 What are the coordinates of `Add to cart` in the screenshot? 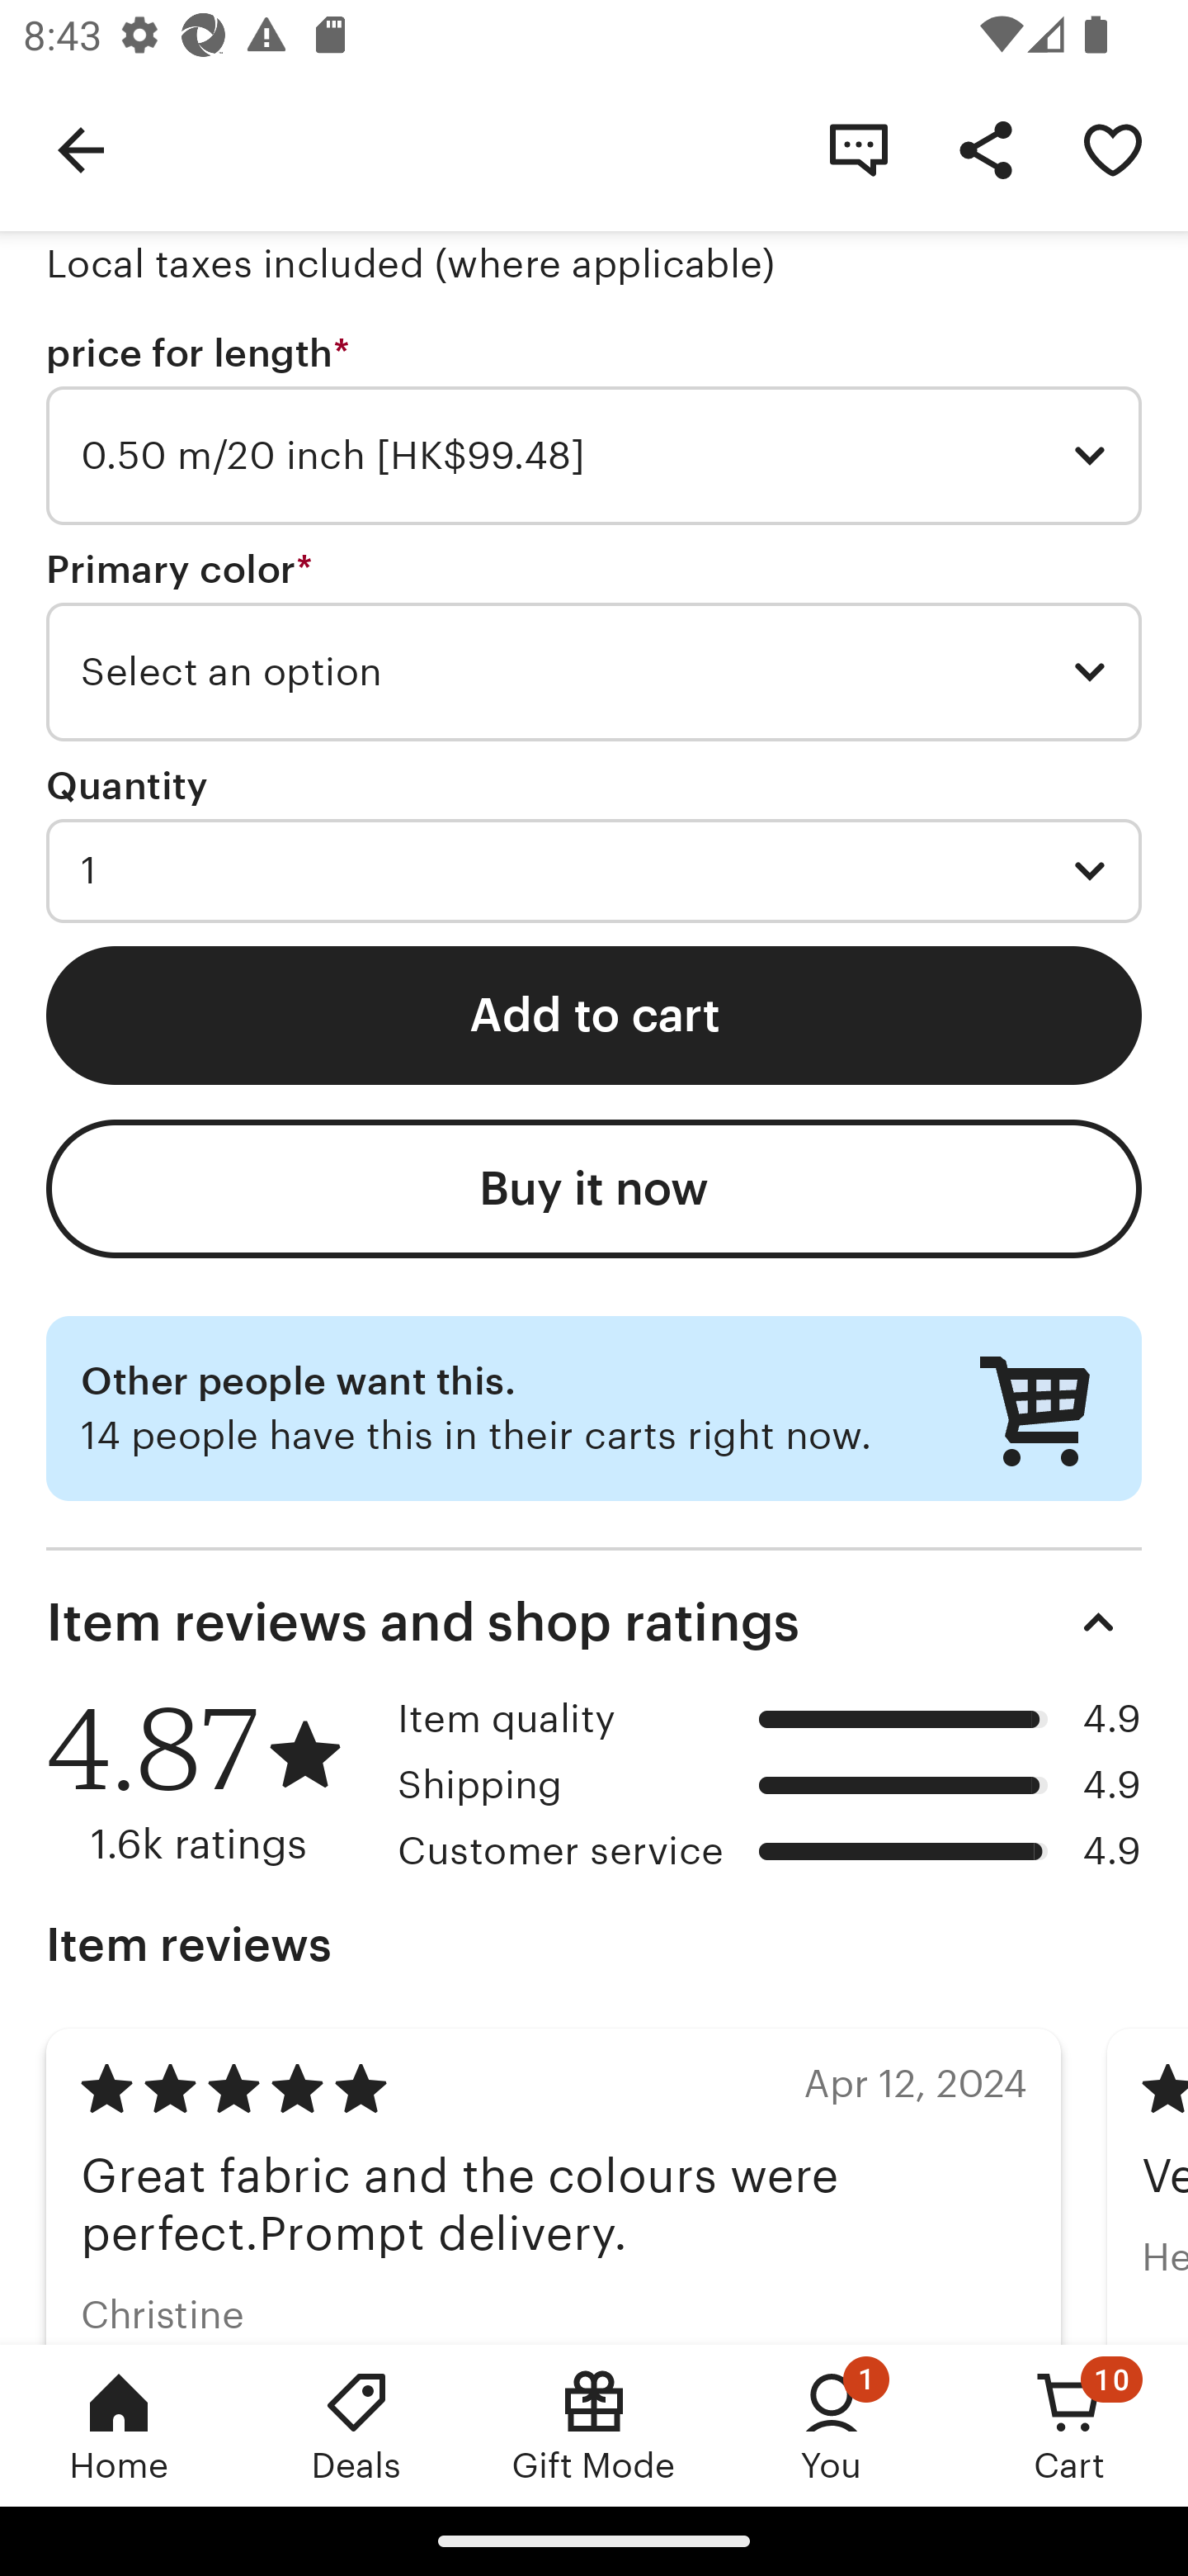 It's located at (594, 1015).